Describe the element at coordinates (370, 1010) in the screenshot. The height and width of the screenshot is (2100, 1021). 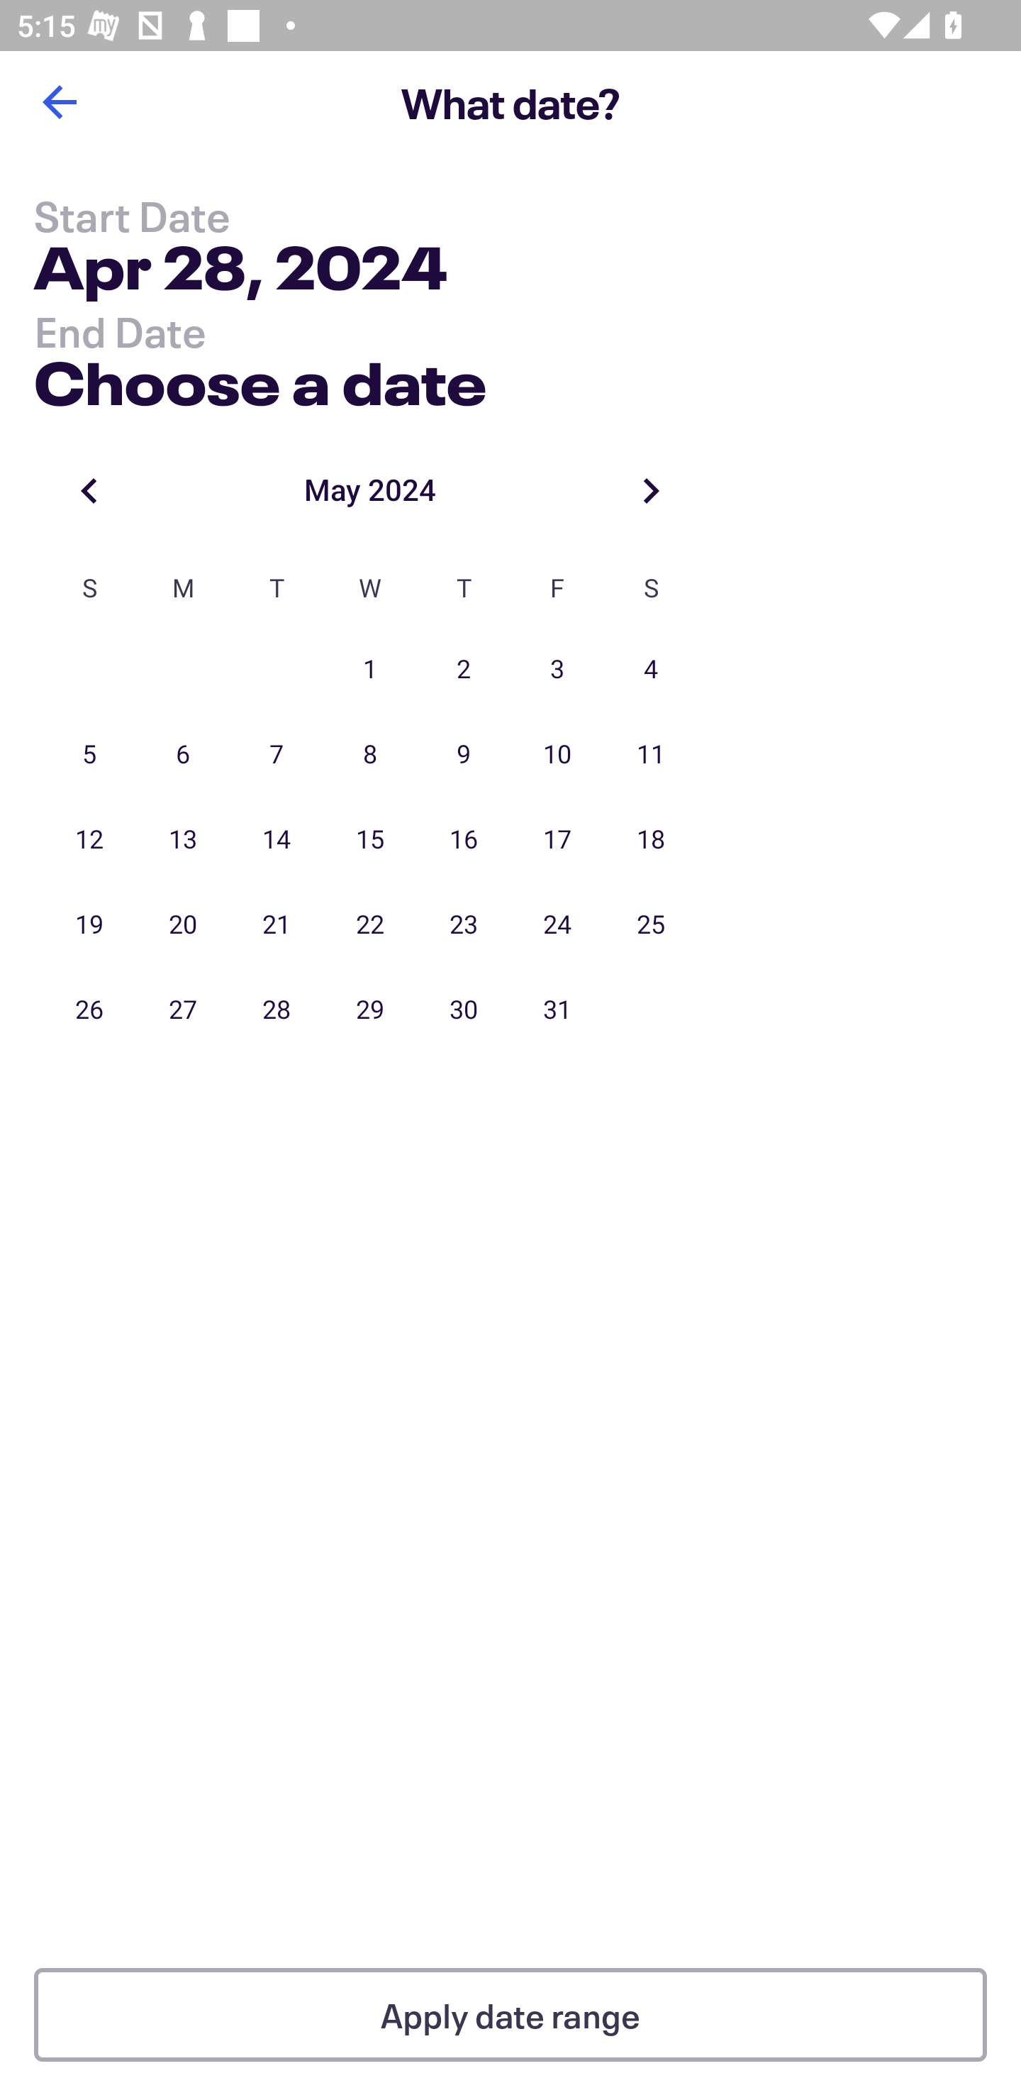
I see `29 29 May 2024` at that location.